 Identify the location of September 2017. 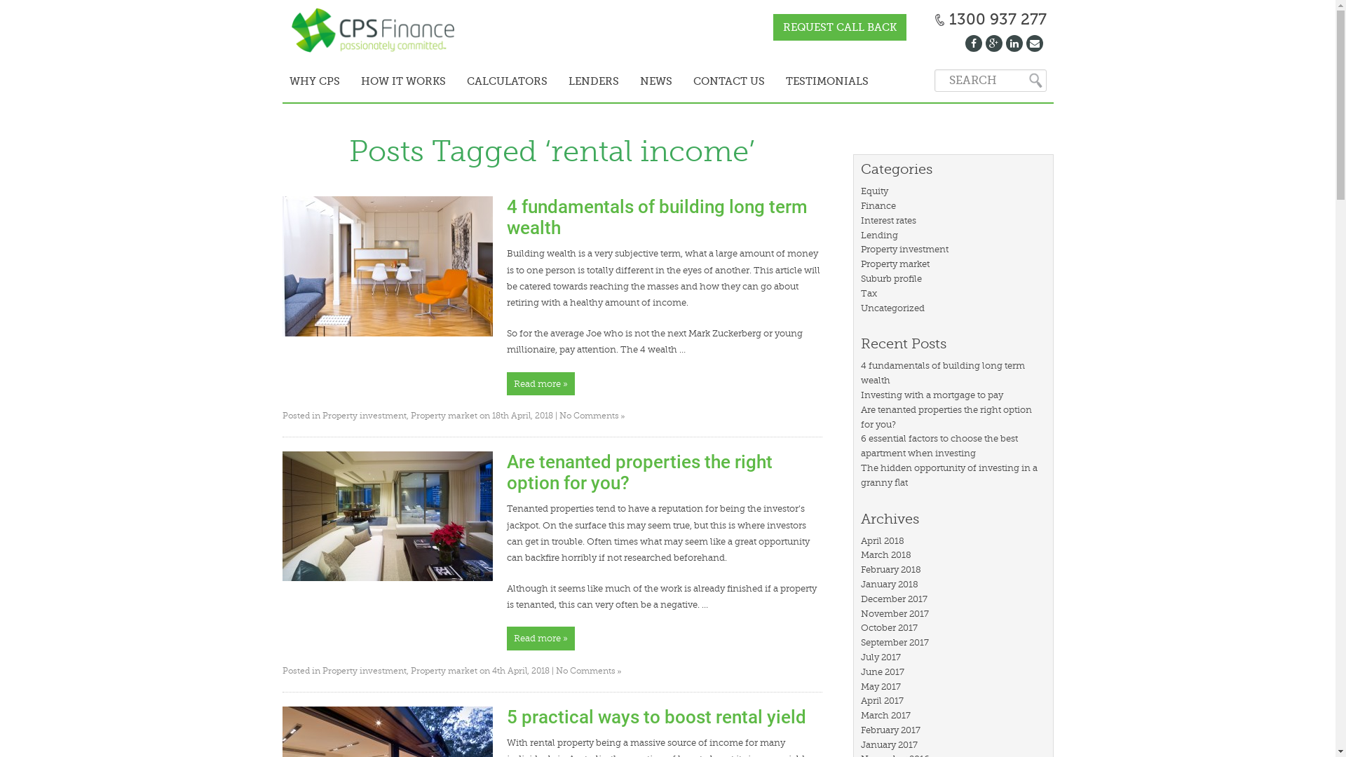
(895, 642).